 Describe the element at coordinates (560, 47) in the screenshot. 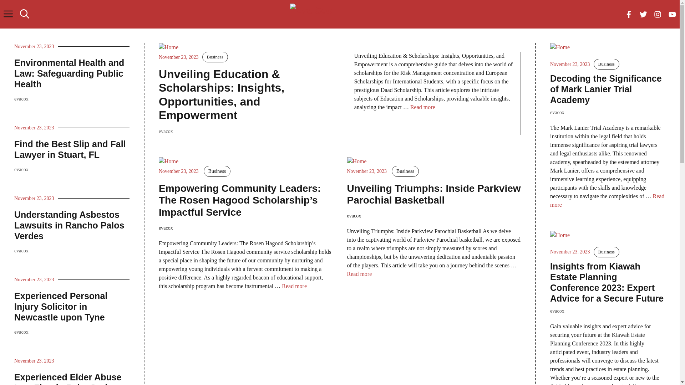

I see `Home -` at that location.